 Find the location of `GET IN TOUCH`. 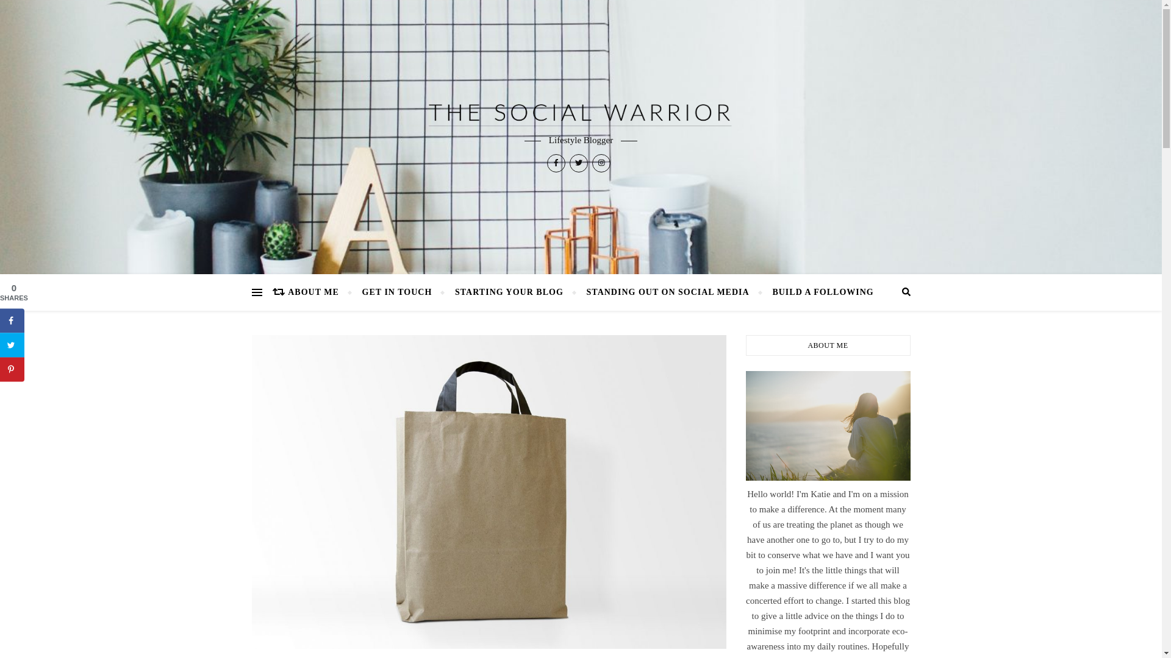

GET IN TOUCH is located at coordinates (397, 292).